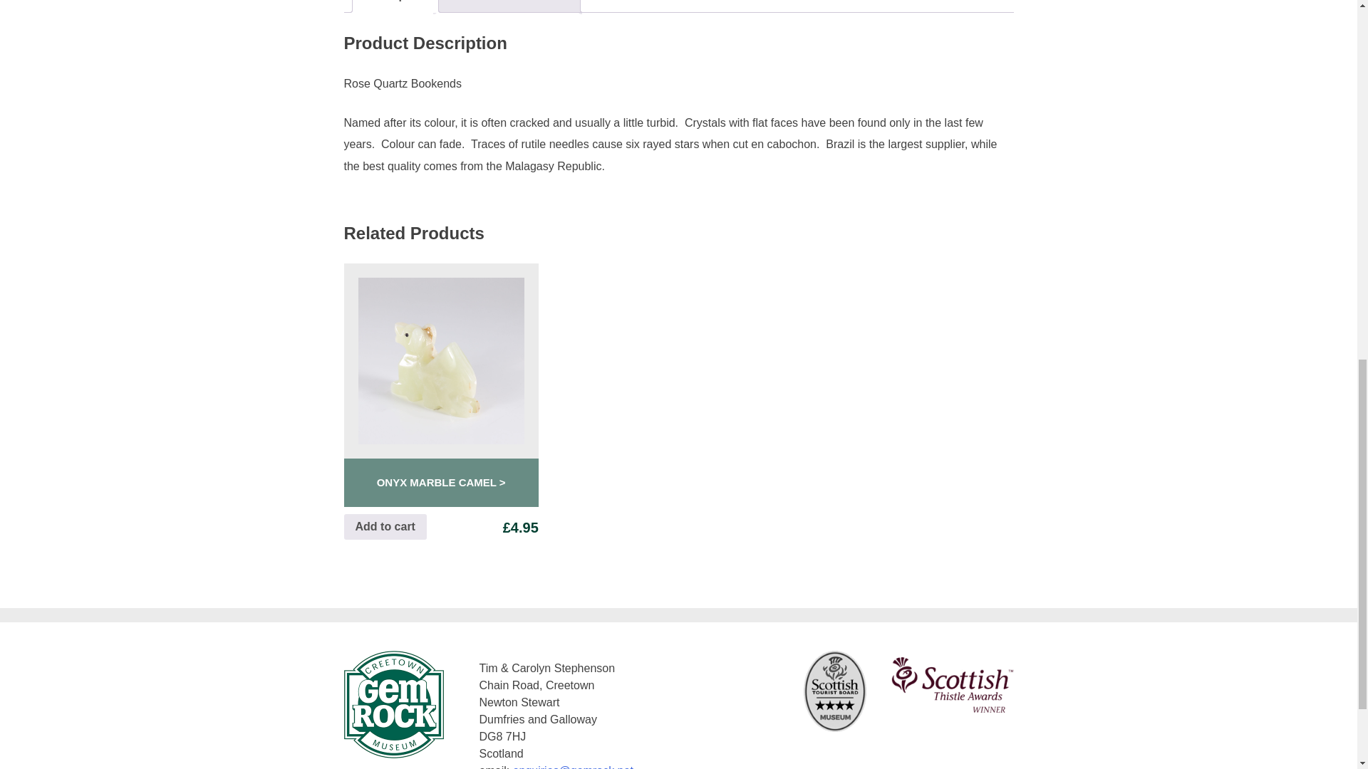  What do you see at coordinates (395, 6) in the screenshot?
I see `Description` at bounding box center [395, 6].